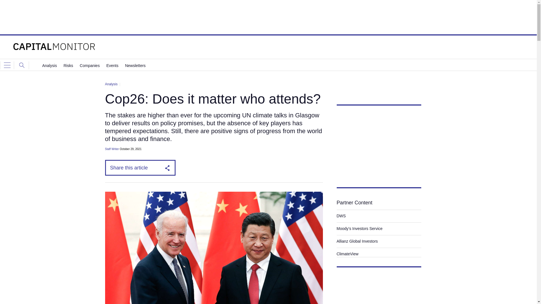  Describe the element at coordinates (112, 65) in the screenshot. I see `Events` at that location.